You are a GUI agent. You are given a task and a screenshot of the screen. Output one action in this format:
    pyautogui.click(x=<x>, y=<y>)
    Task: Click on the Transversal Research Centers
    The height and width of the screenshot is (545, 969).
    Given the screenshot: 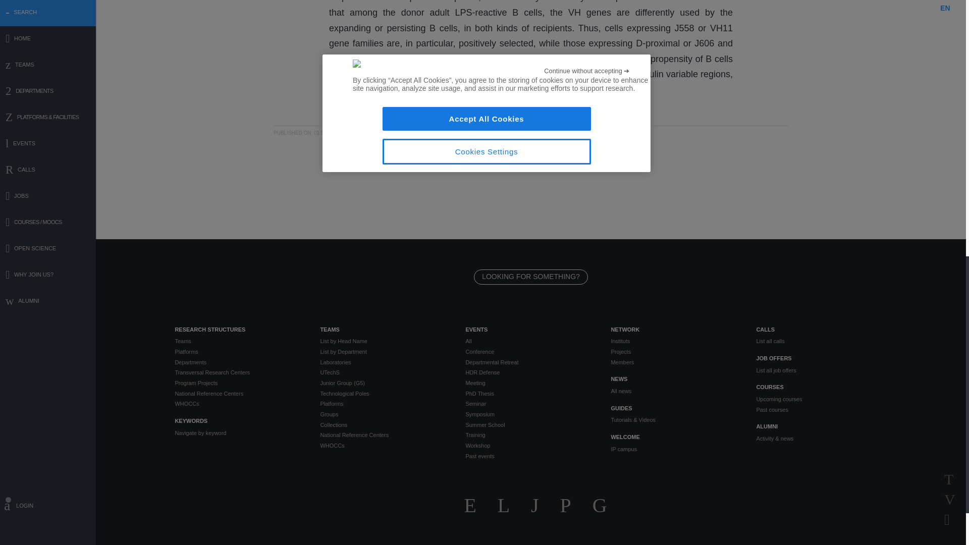 What is the action you would take?
    pyautogui.click(x=239, y=372)
    